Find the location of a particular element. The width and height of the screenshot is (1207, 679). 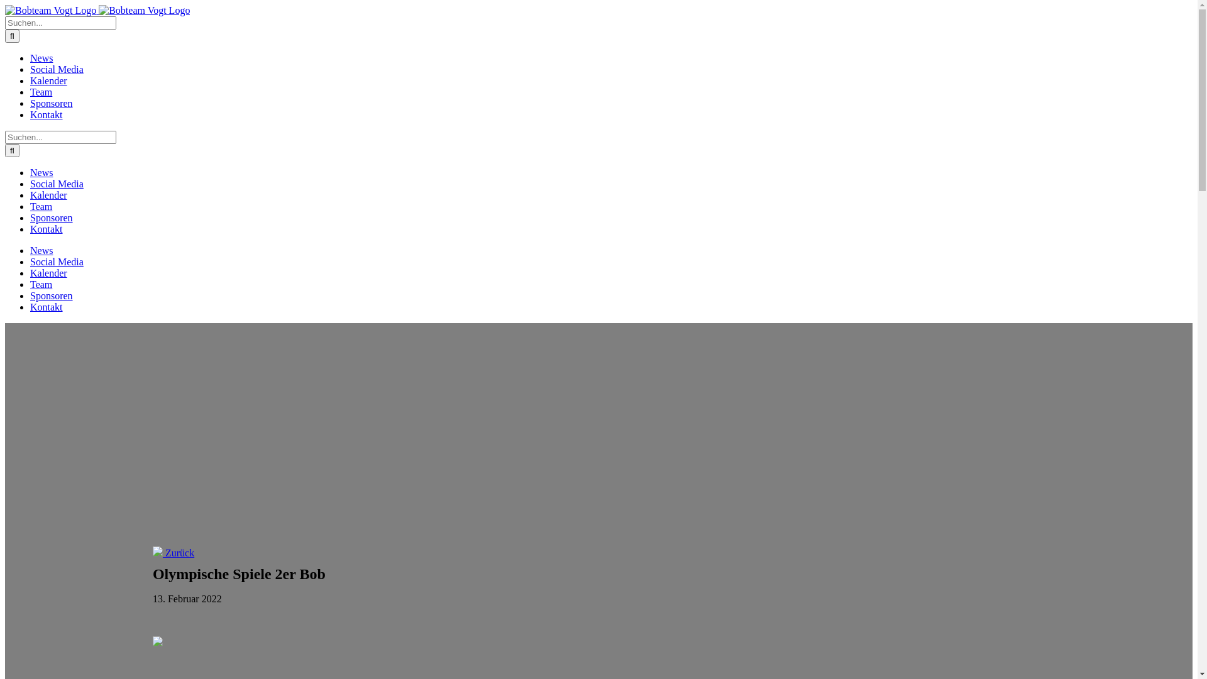

Team is located at coordinates (41, 284).